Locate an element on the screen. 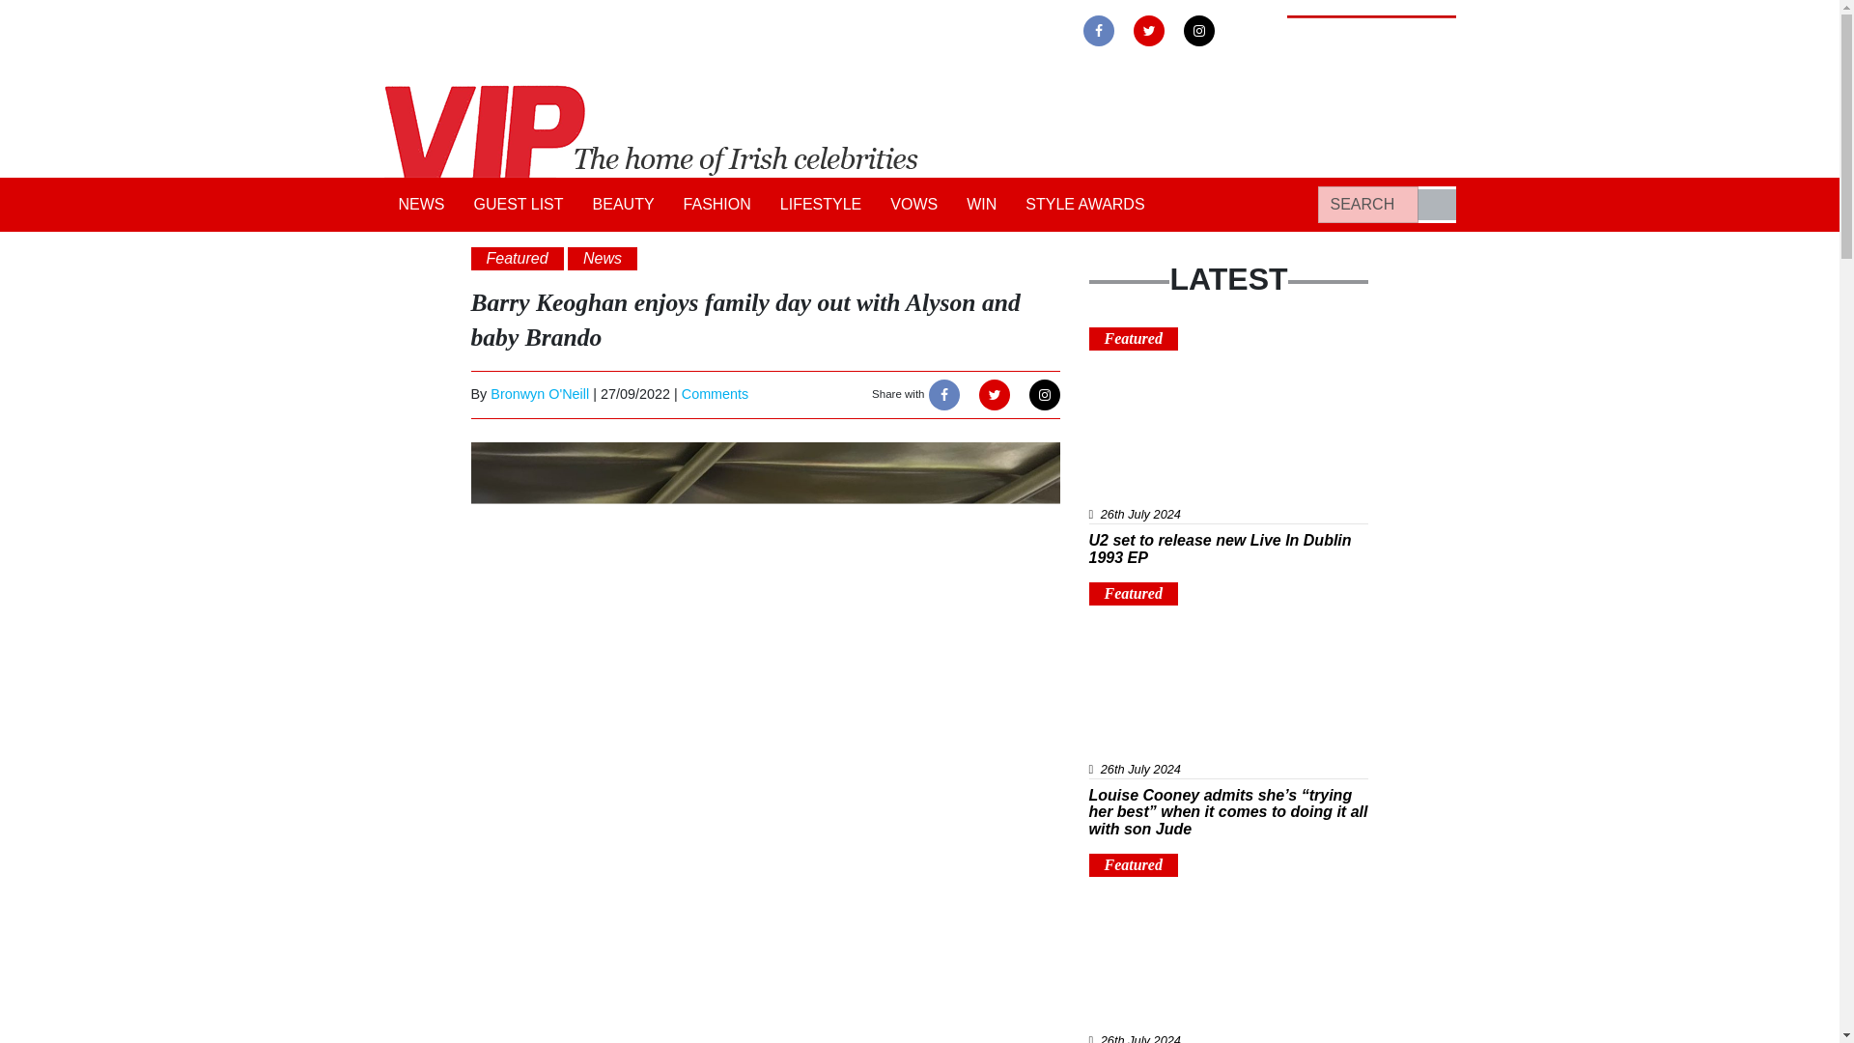 This screenshot has width=1854, height=1043. Featured is located at coordinates (517, 258).